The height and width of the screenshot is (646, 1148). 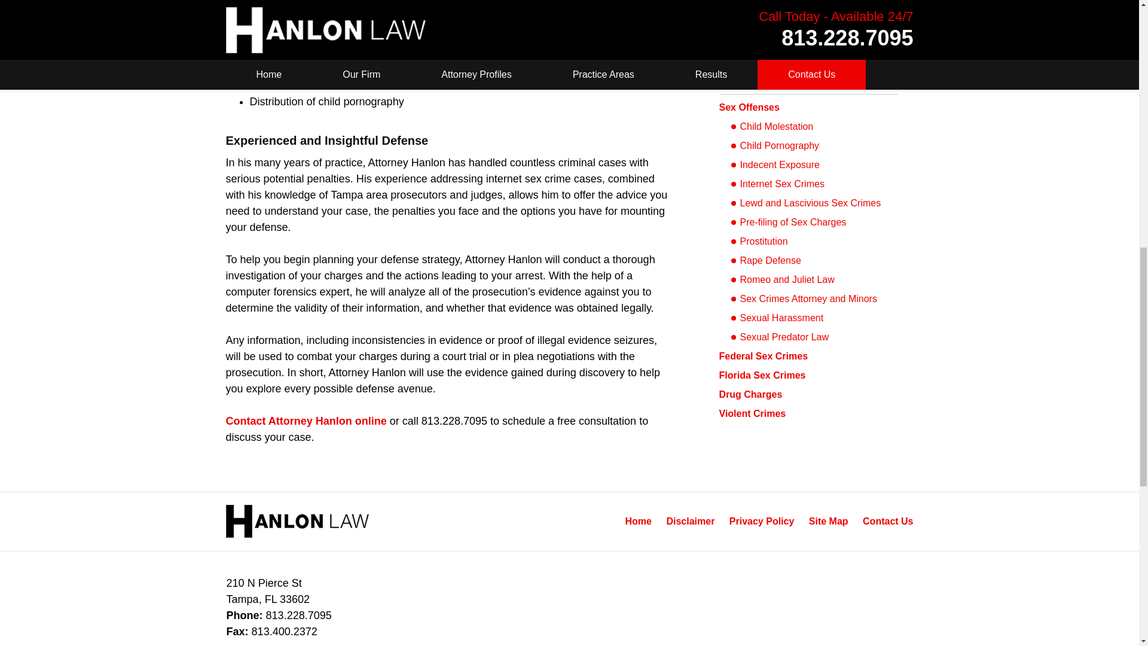 What do you see at coordinates (765, 261) in the screenshot?
I see `Rape Defense` at bounding box center [765, 261].